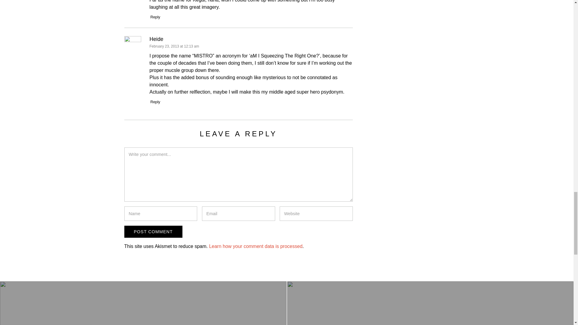 Image resolution: width=578 pixels, height=325 pixels. What do you see at coordinates (153, 231) in the screenshot?
I see `Post Comment` at bounding box center [153, 231].